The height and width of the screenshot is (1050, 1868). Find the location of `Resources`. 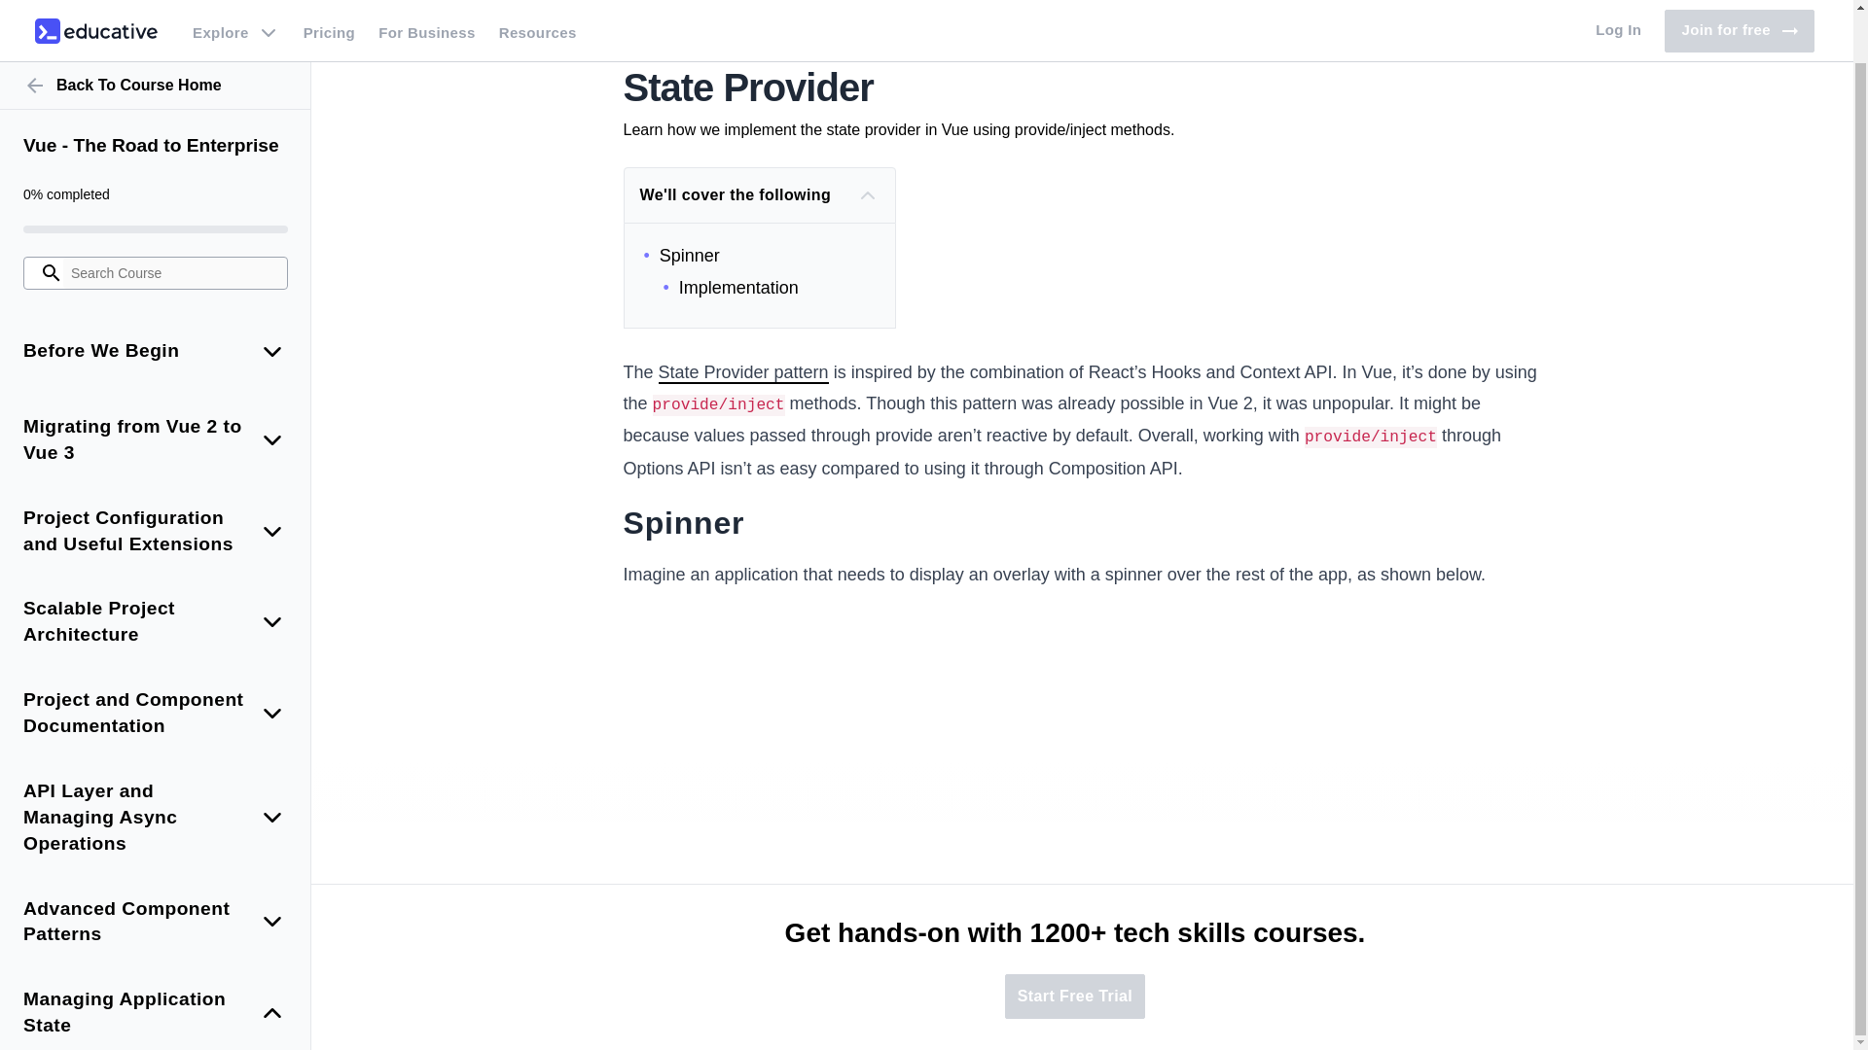

Resources is located at coordinates (537, 4).